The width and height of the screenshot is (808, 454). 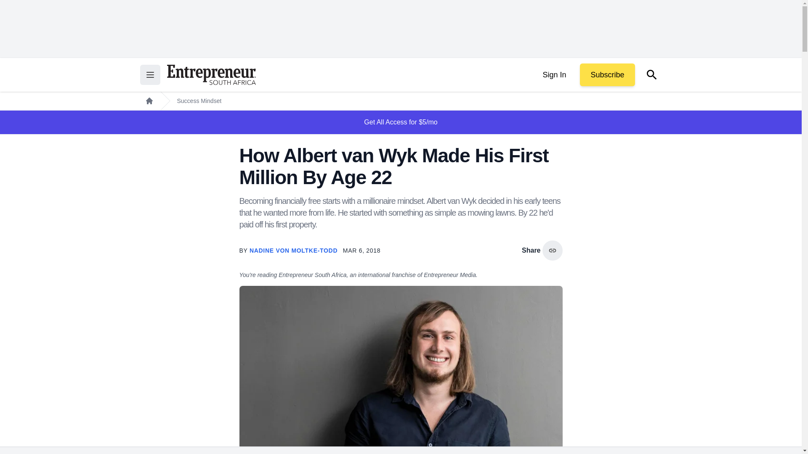 I want to click on Subscribe, so click(x=607, y=75).